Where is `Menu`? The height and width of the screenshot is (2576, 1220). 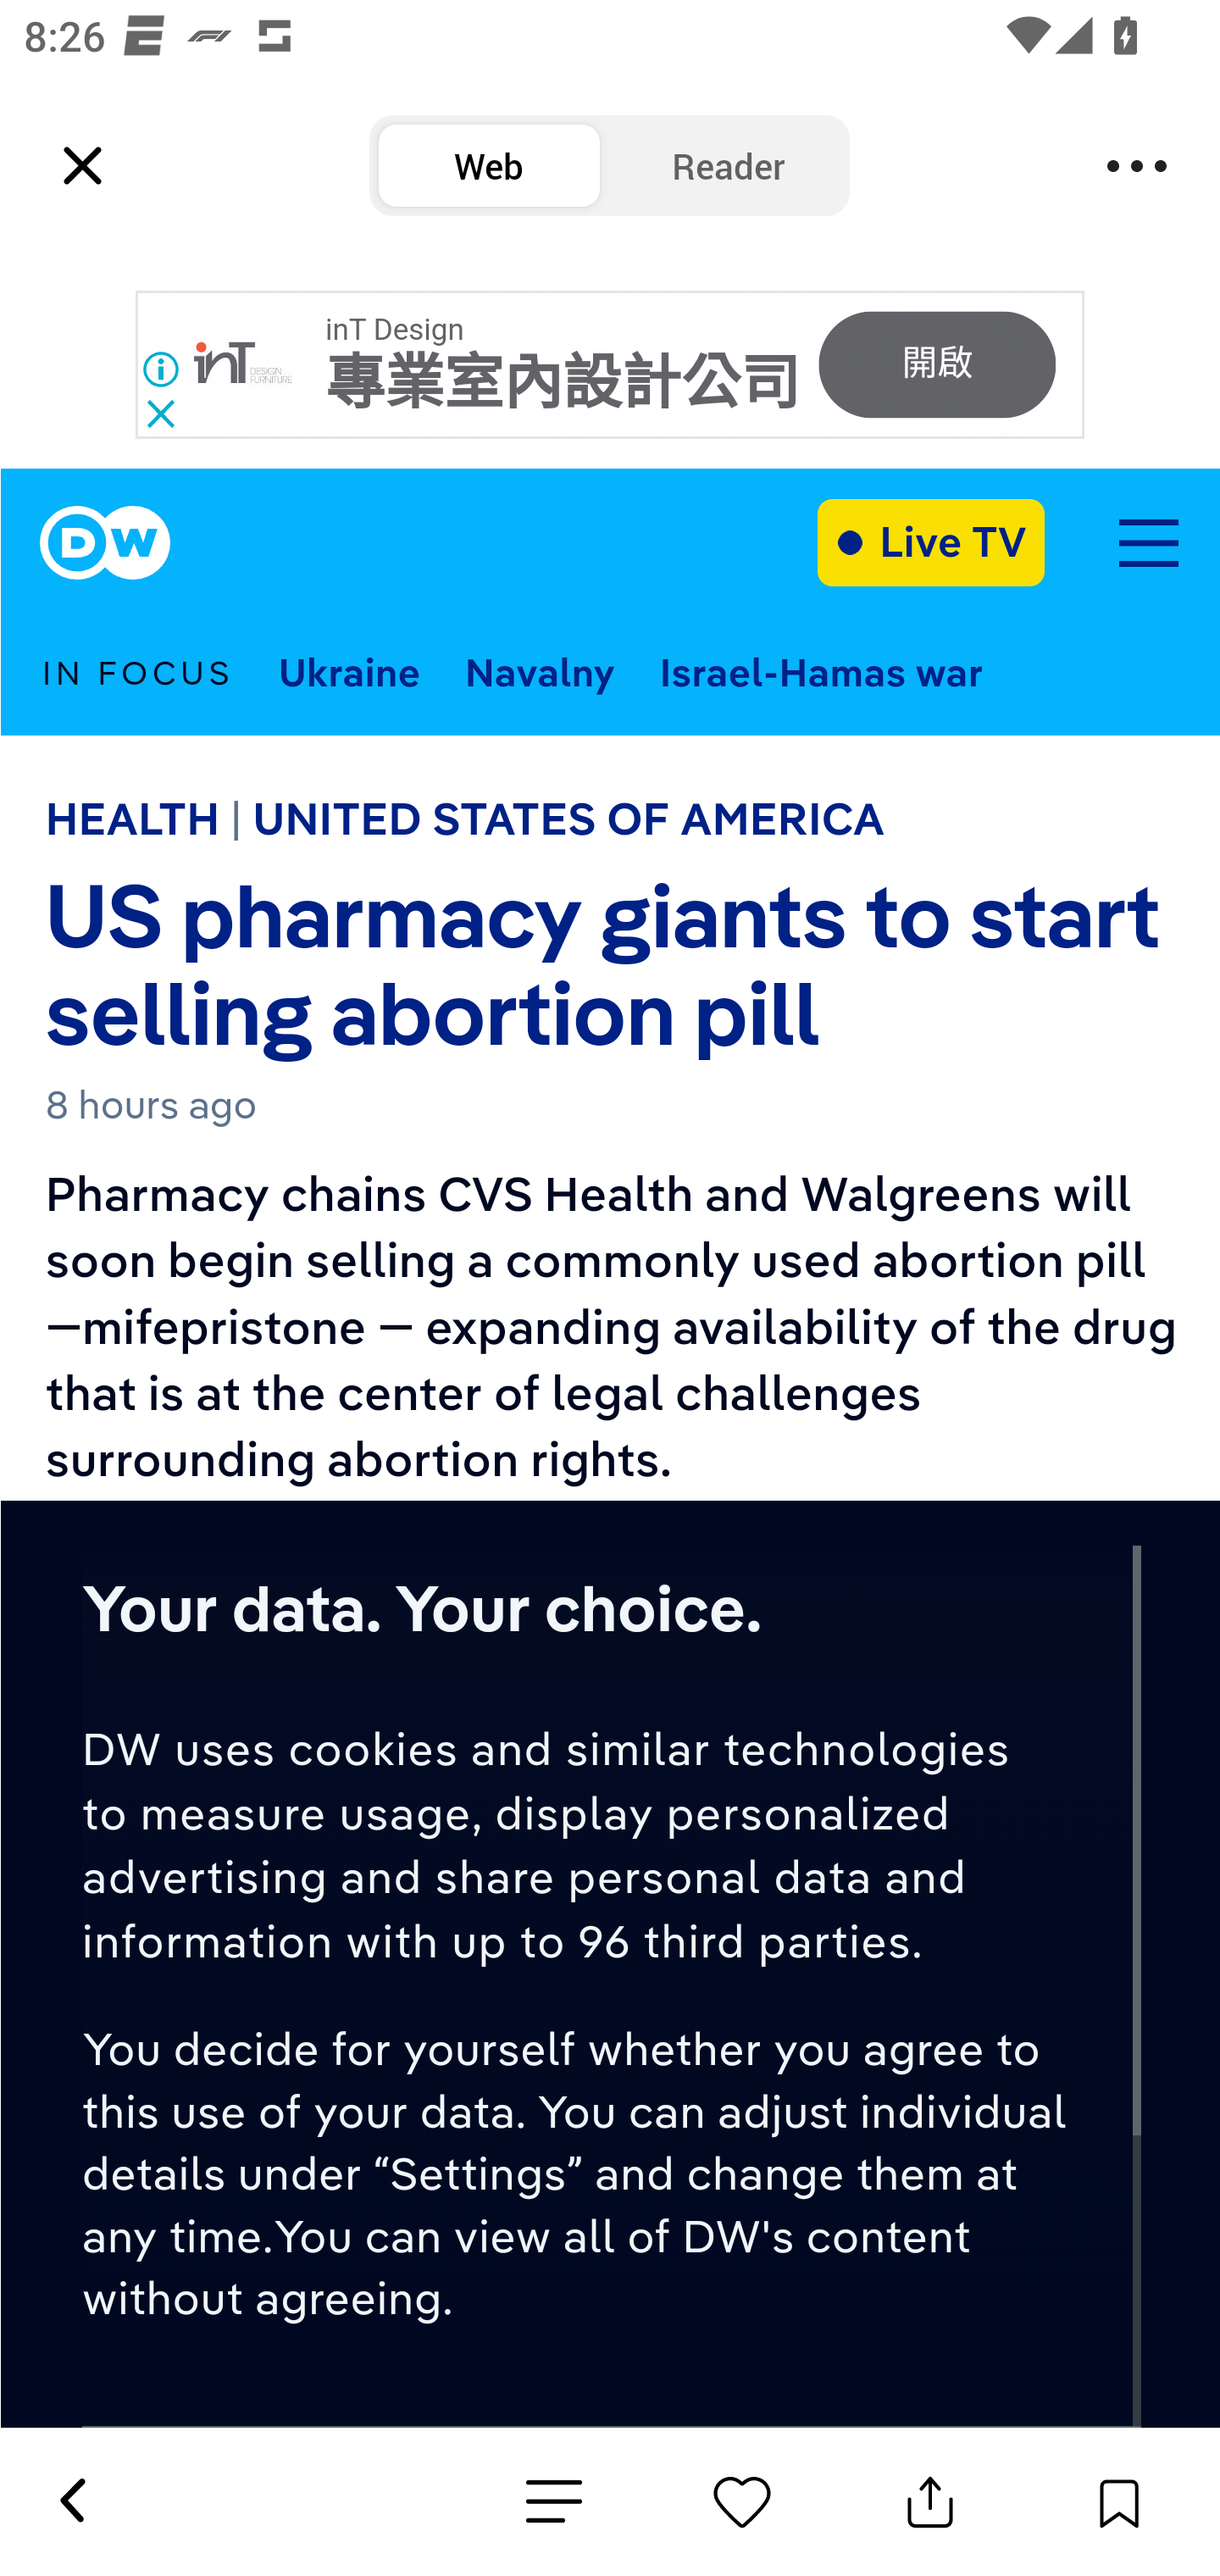
Menu is located at coordinates (1137, 166).